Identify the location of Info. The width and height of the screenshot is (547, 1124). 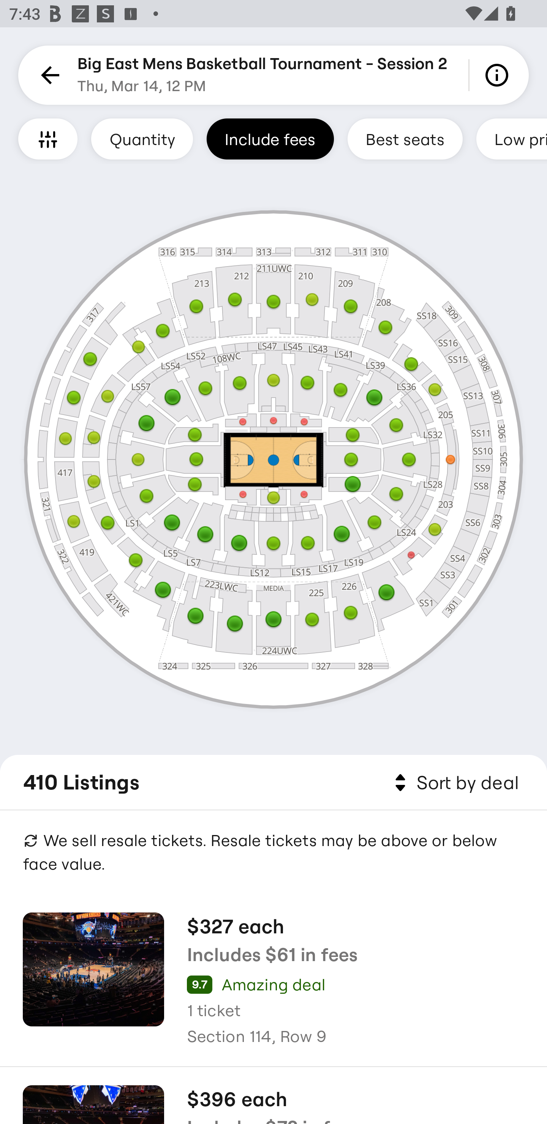
(499, 75).